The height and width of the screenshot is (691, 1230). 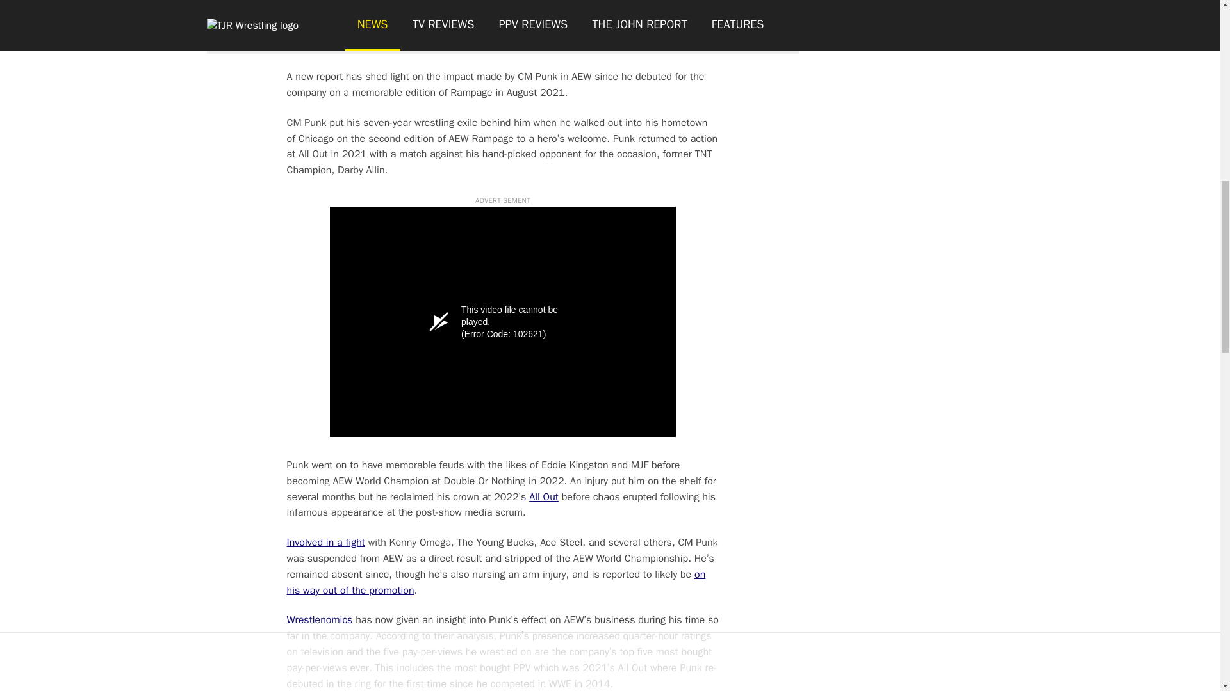 I want to click on Involved in a fight, so click(x=325, y=543).